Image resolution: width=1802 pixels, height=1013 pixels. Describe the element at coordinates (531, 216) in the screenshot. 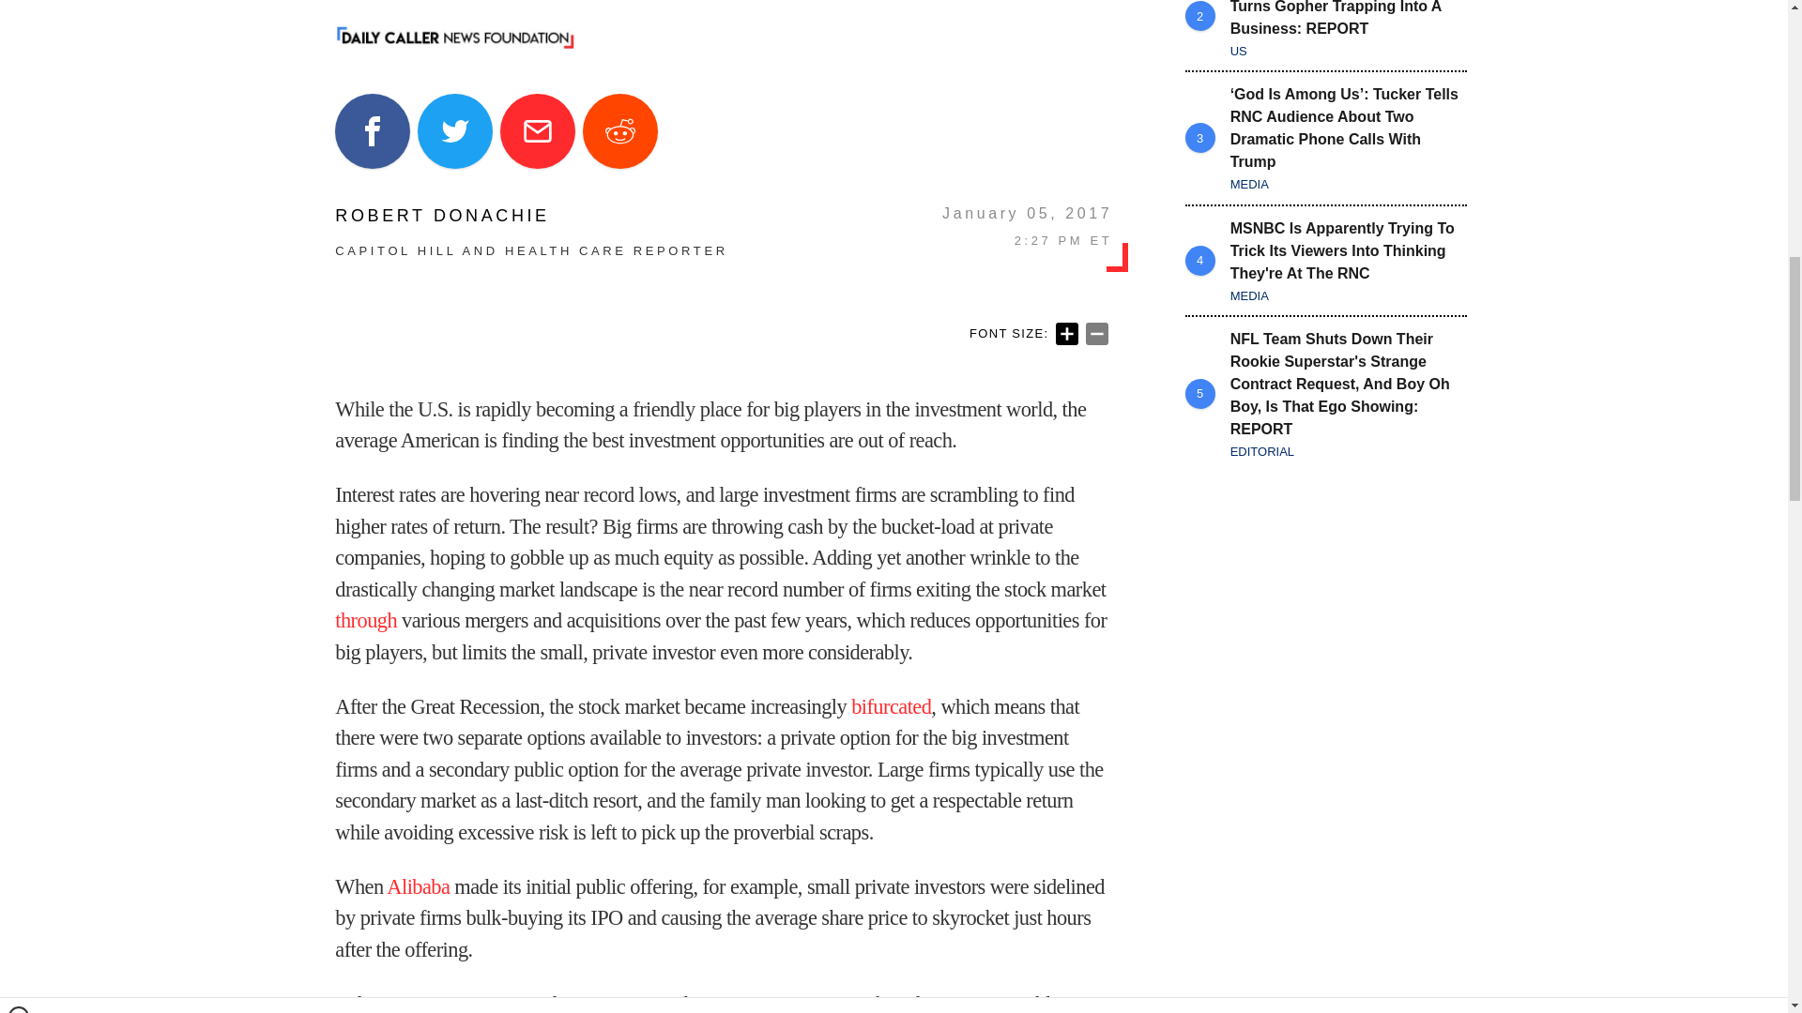

I see `View More Articles By Robert Donachie` at that location.